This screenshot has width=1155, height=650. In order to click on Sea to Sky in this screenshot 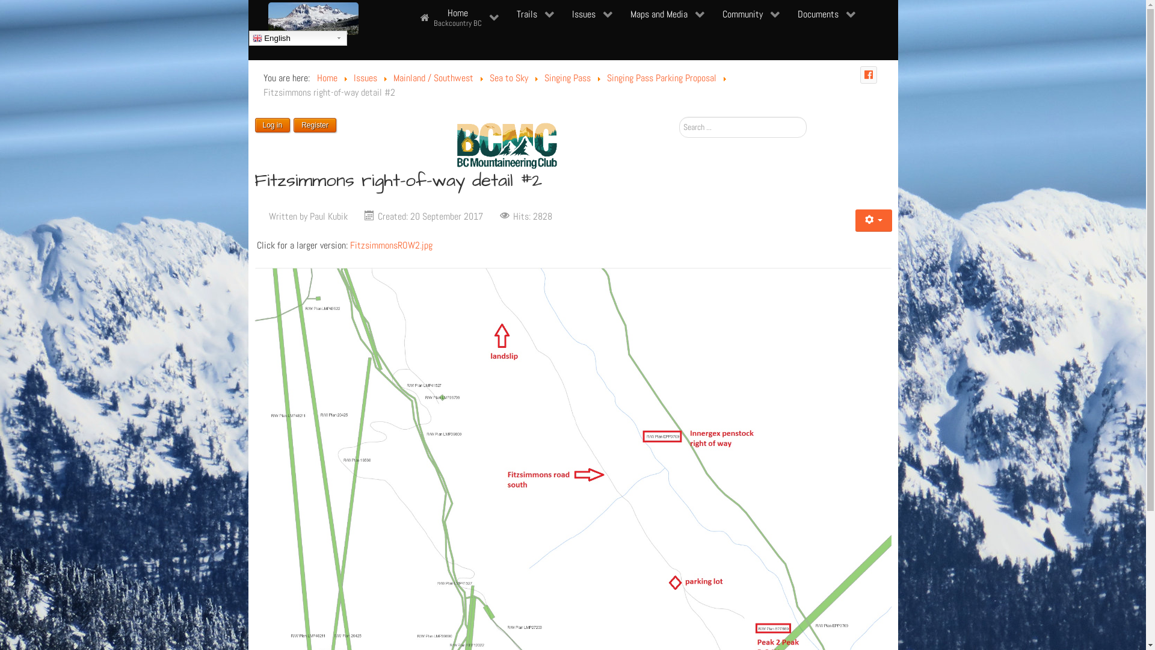, I will do `click(509, 78)`.